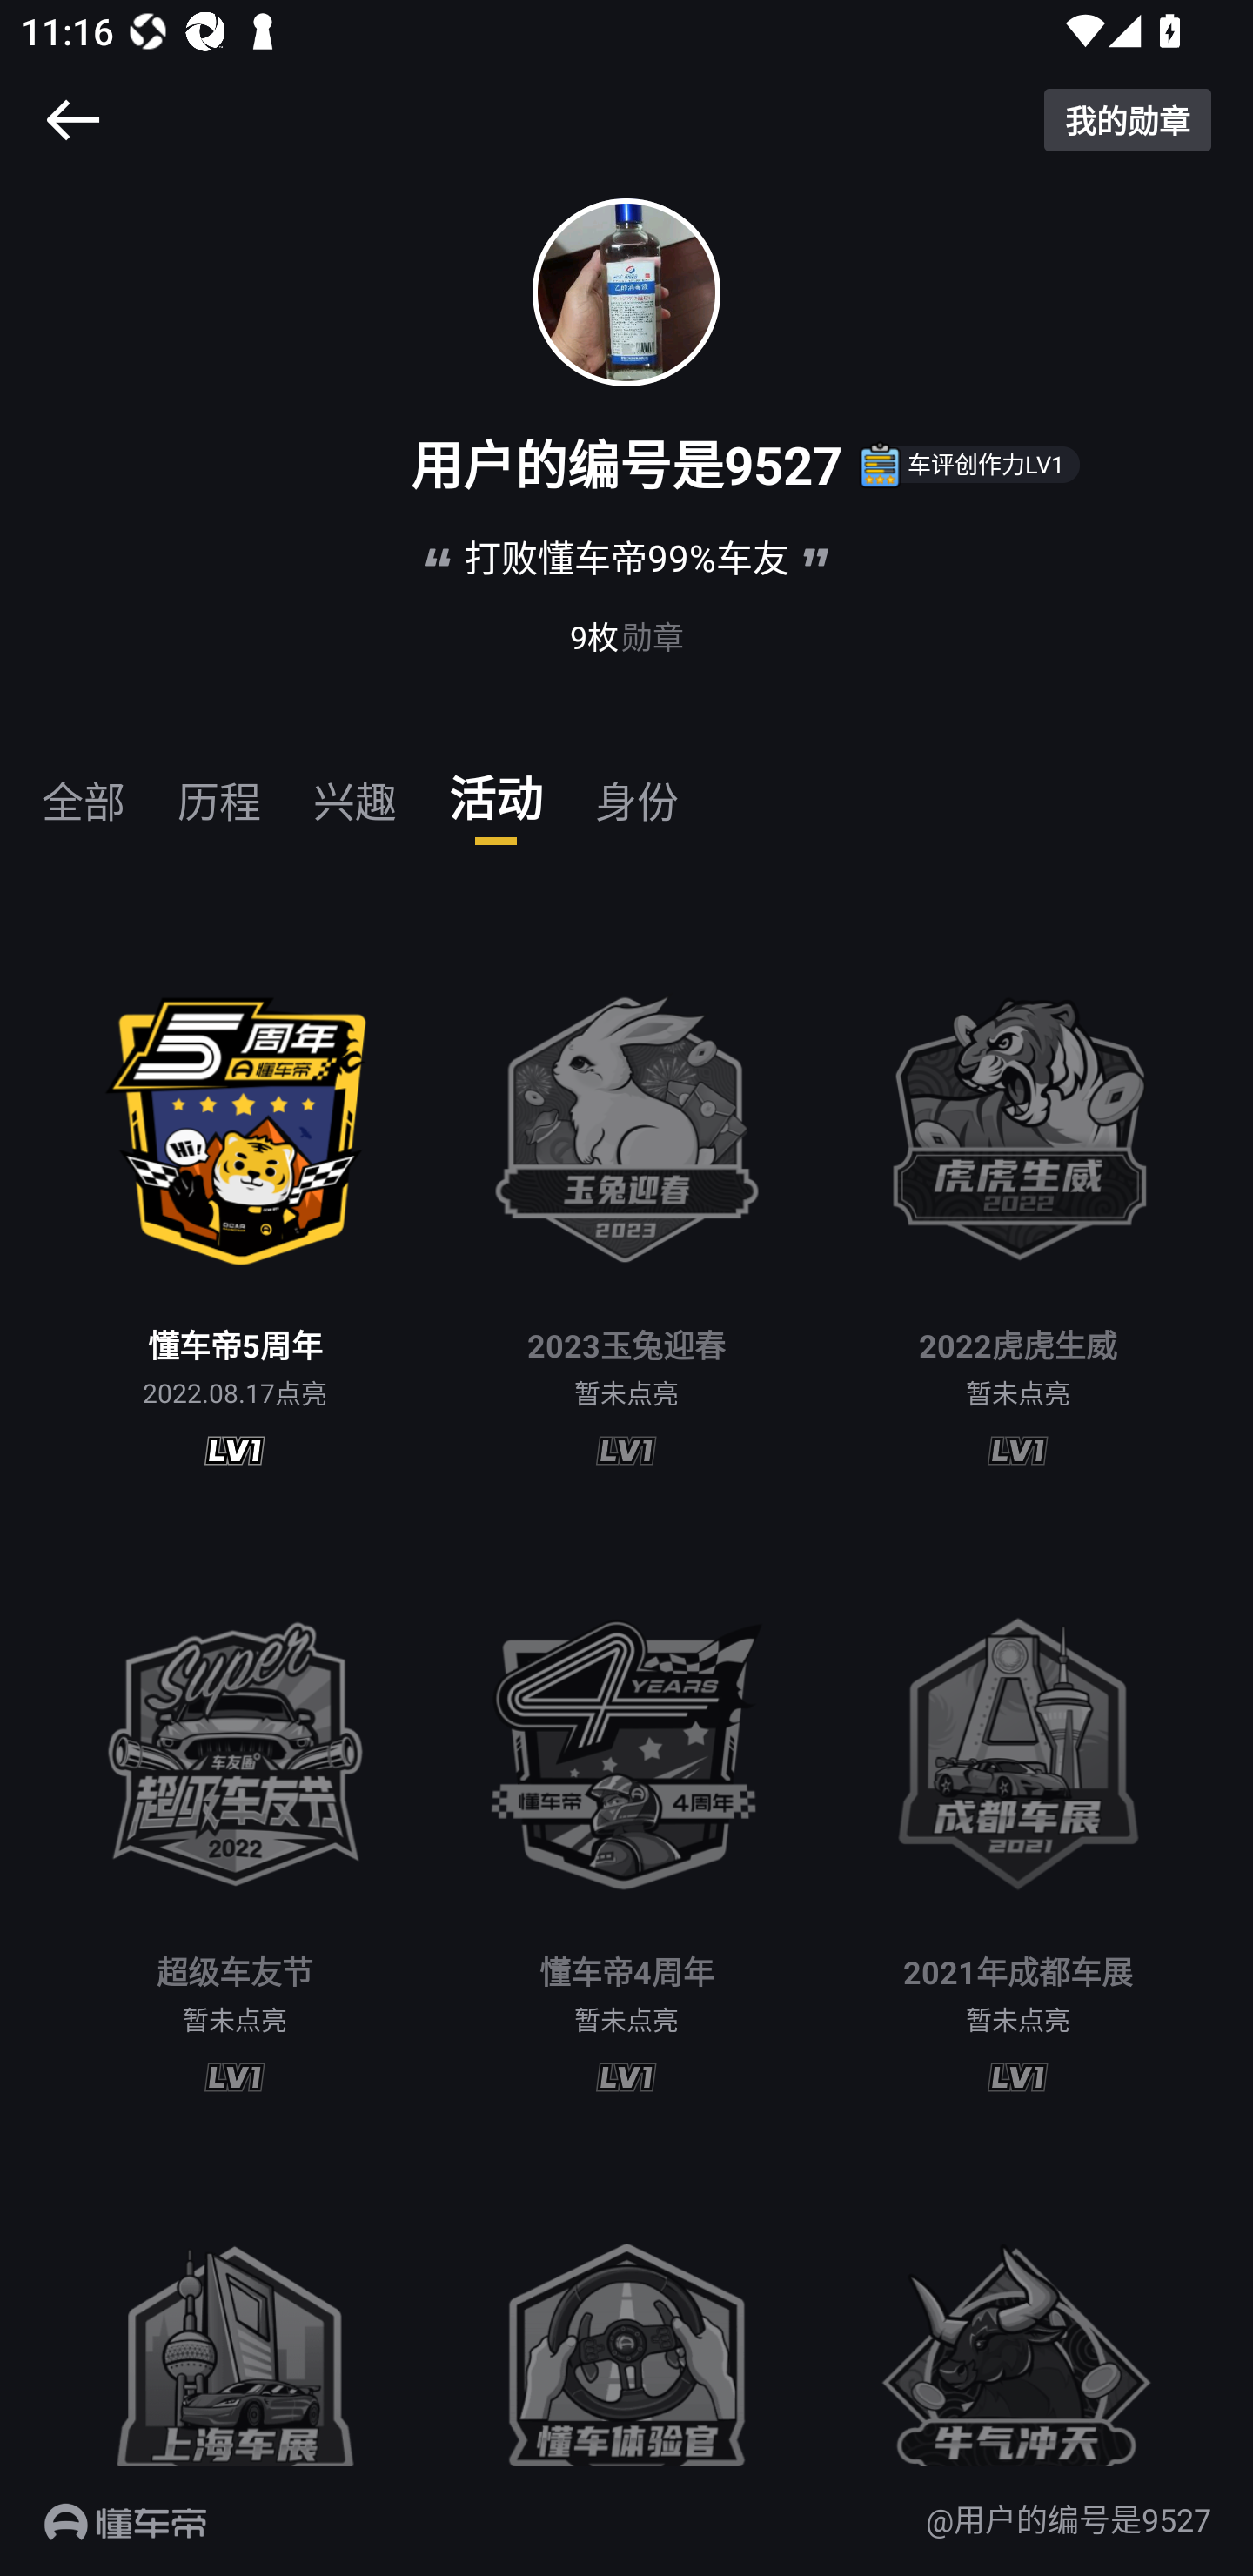 The height and width of the screenshot is (2576, 1253). Describe the element at coordinates (1128, 119) in the screenshot. I see `我的勋章` at that location.